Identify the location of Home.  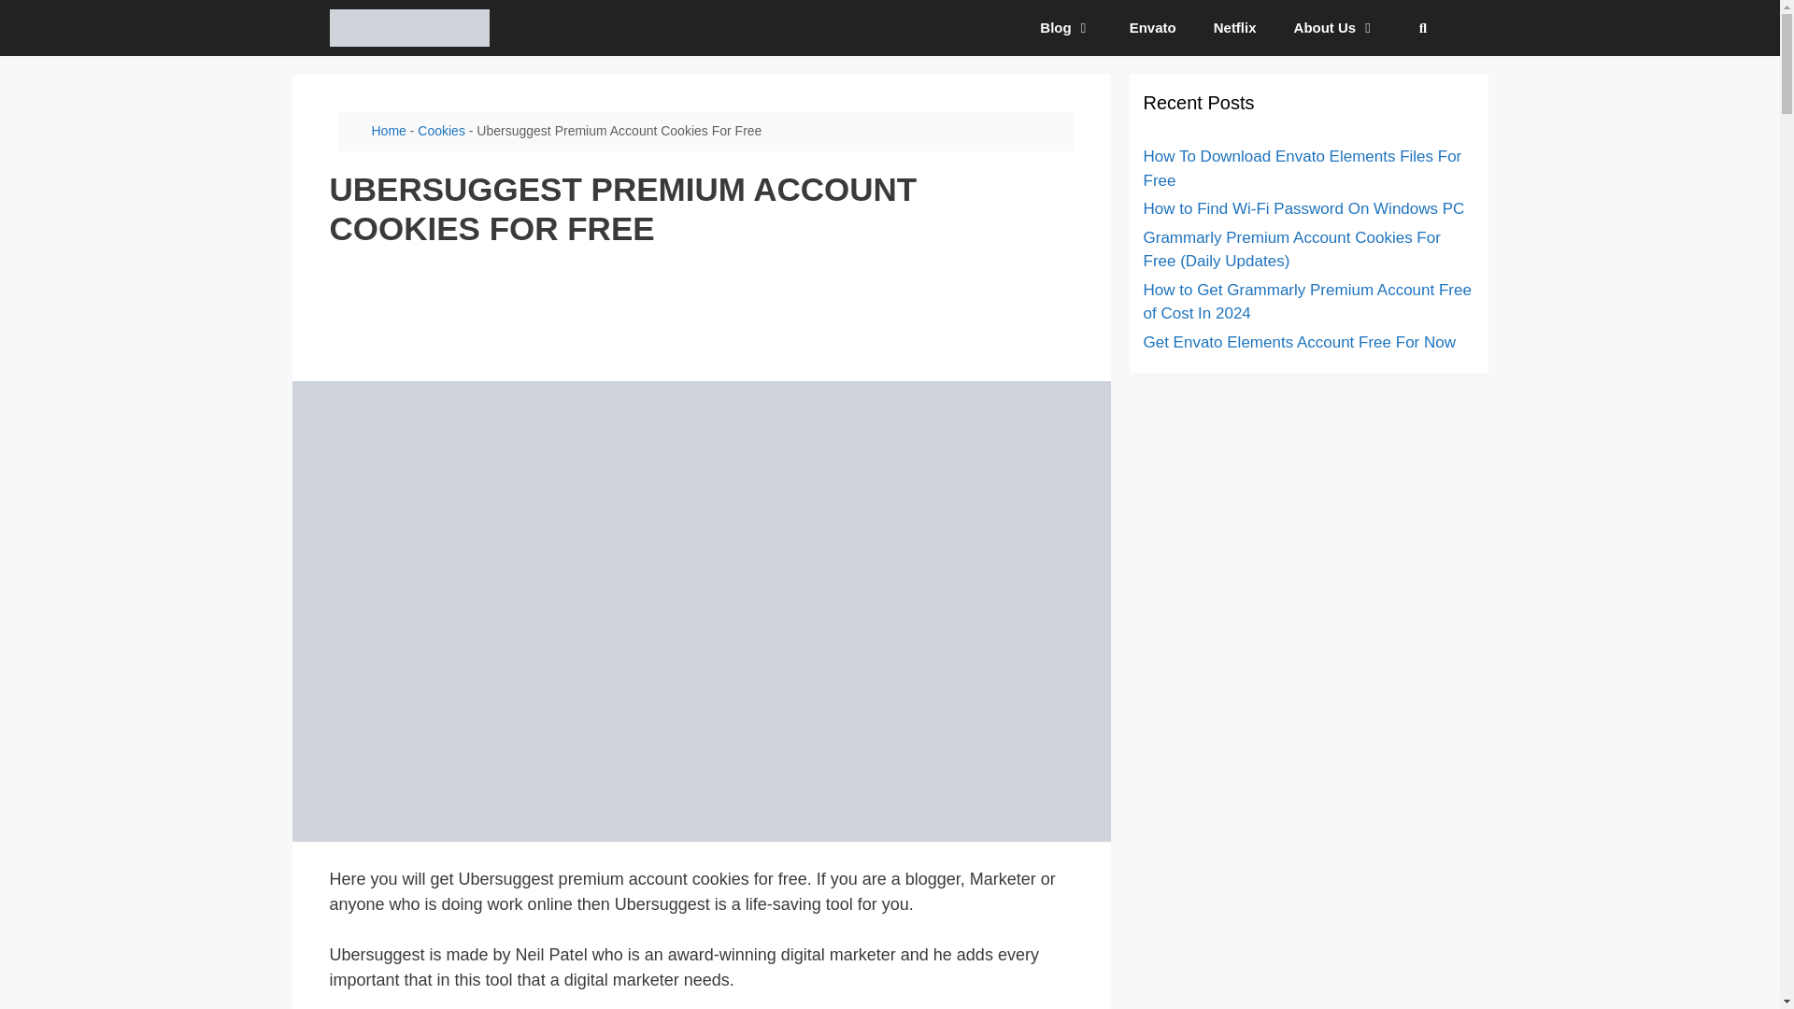
(389, 130).